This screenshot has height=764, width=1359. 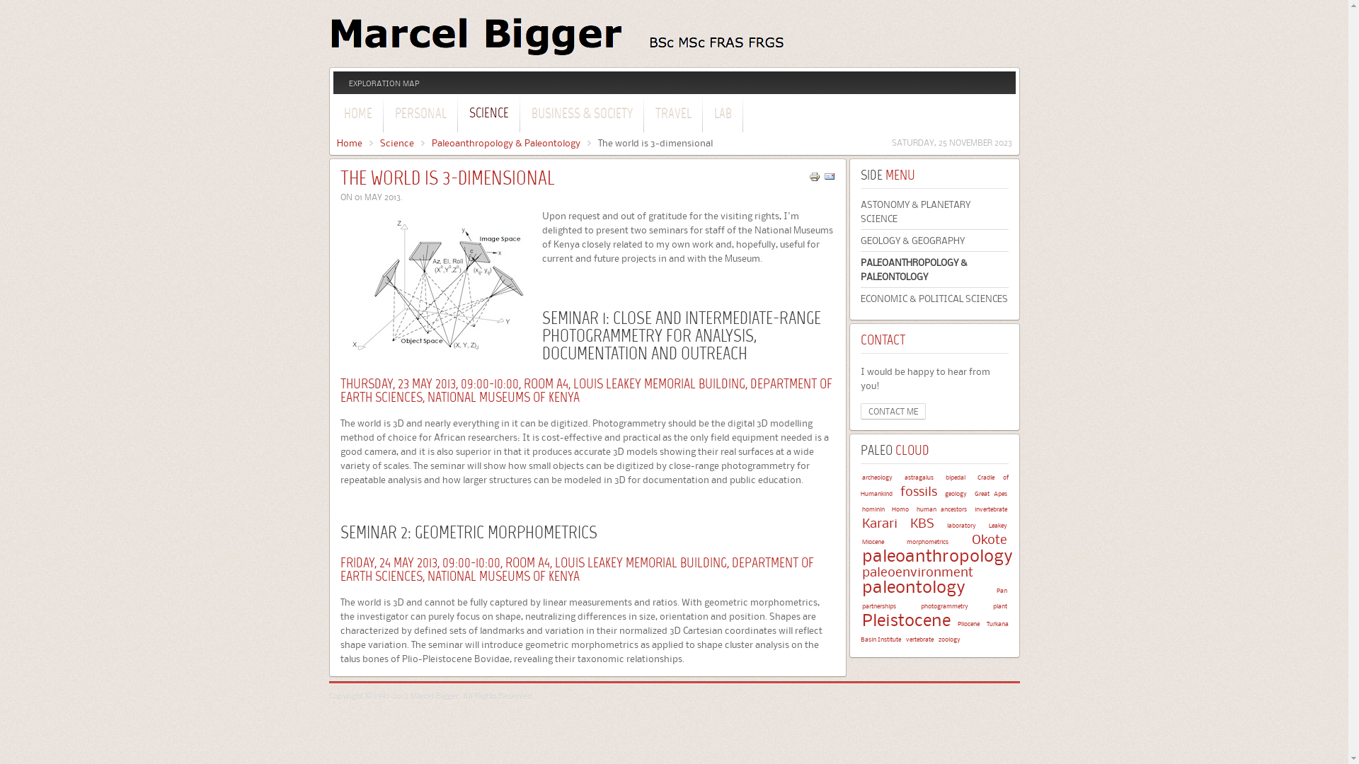 What do you see at coordinates (989, 539) in the screenshot?
I see `Okote` at bounding box center [989, 539].